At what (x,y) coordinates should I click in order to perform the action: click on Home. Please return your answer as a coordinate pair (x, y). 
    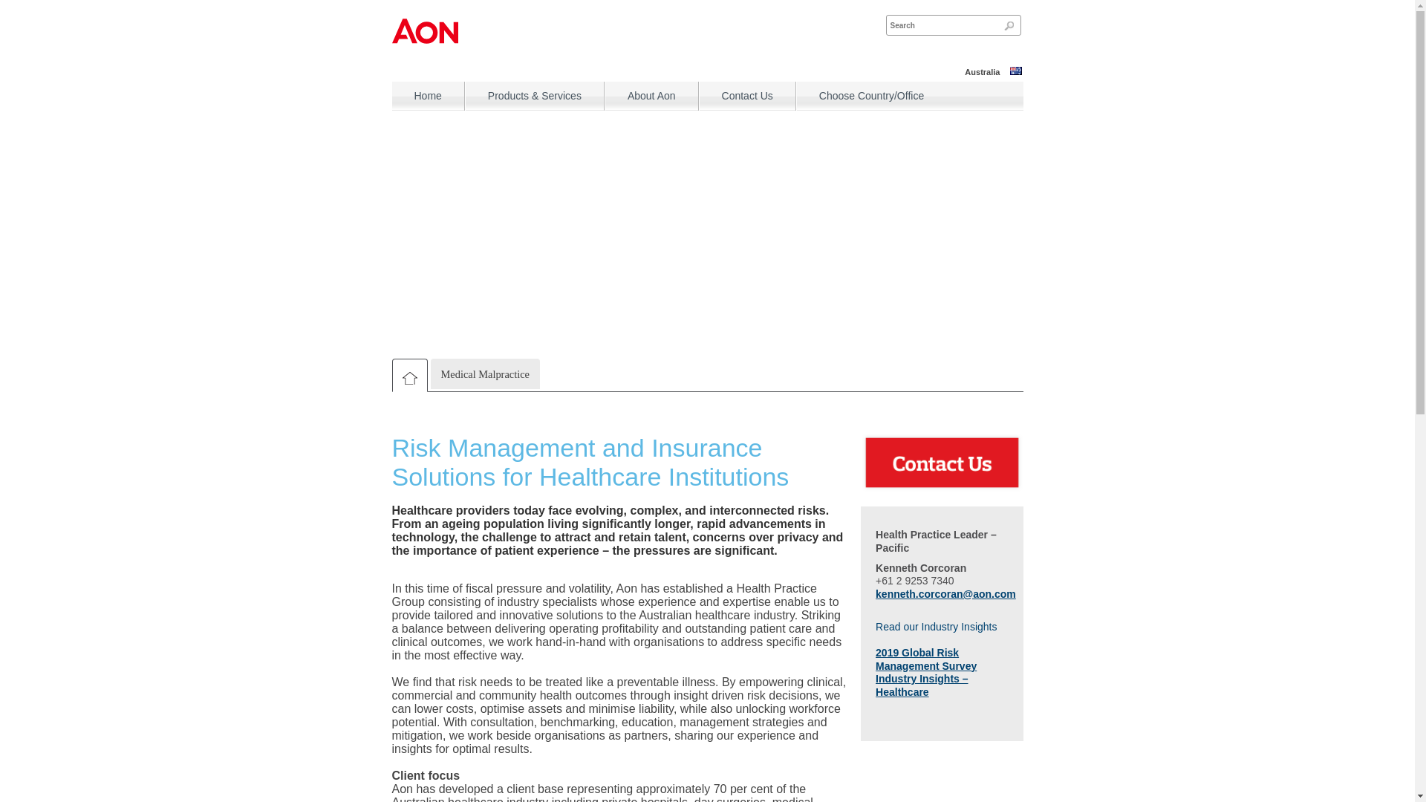
    Looking at the image, I should click on (428, 95).